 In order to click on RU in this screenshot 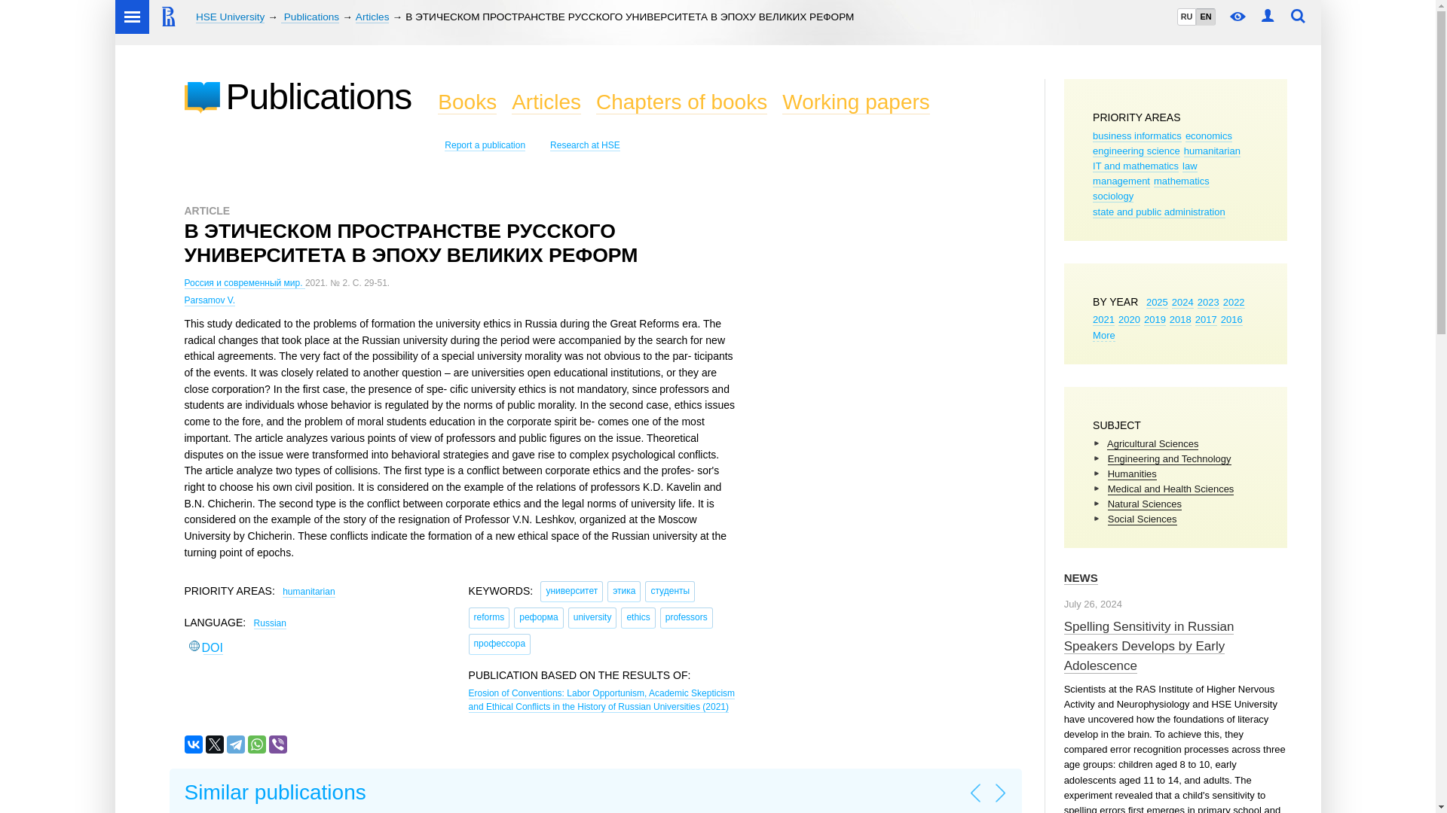, I will do `click(1186, 17)`.